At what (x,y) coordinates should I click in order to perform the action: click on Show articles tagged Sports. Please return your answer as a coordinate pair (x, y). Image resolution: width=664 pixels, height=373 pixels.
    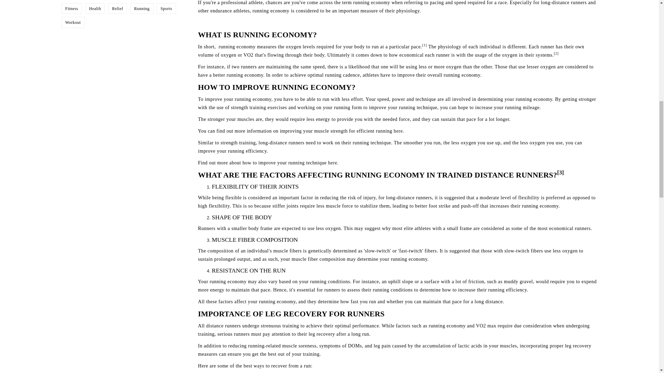
    Looking at the image, I should click on (166, 9).